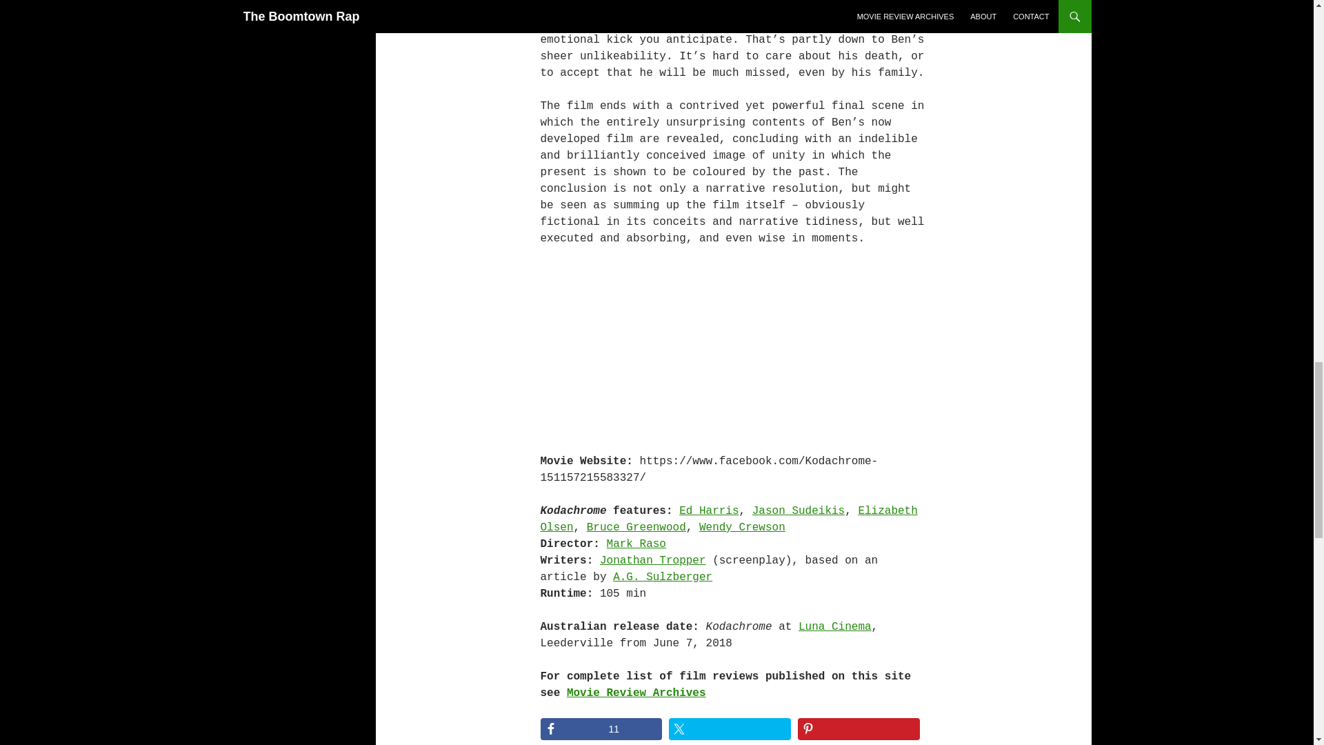 Image resolution: width=1324 pixels, height=745 pixels. What do you see at coordinates (834, 626) in the screenshot?
I see `Luna Cinema` at bounding box center [834, 626].